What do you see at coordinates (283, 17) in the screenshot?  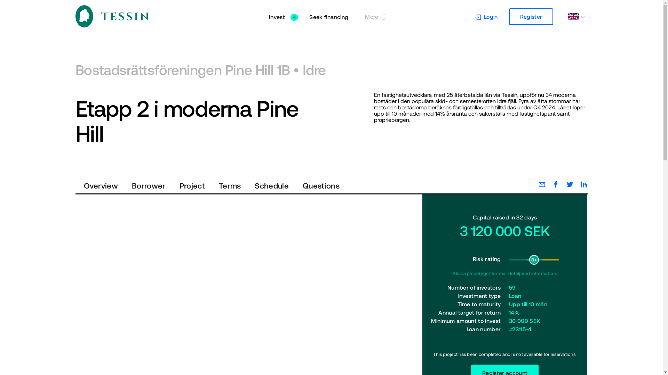 I see `Seek financing` at bounding box center [283, 17].